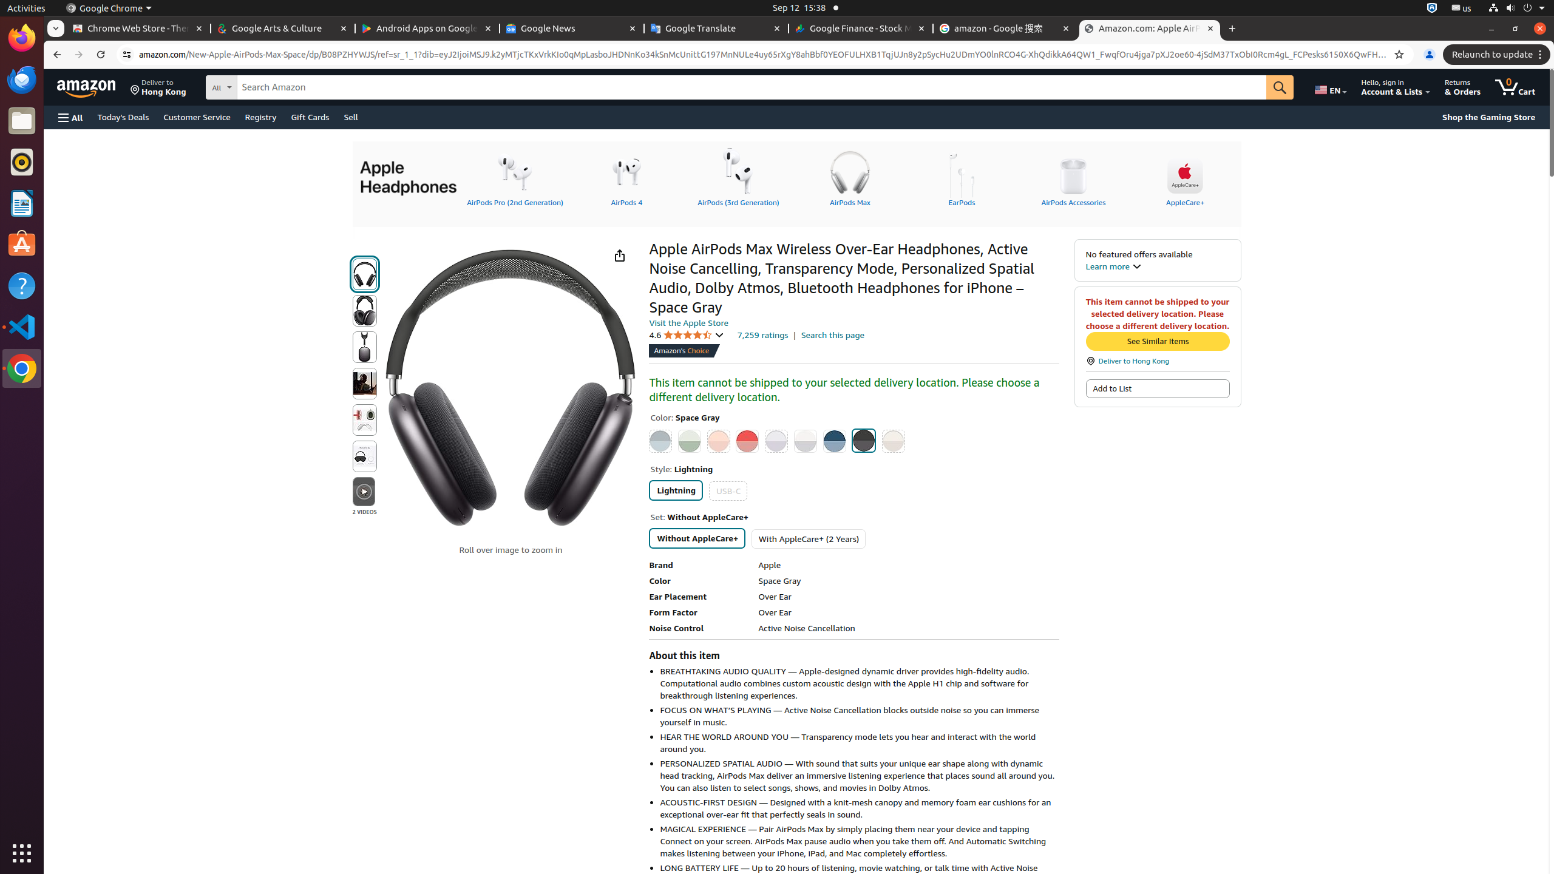 This screenshot has height=874, width=1554. I want to click on AppleCare+, so click(1185, 177).